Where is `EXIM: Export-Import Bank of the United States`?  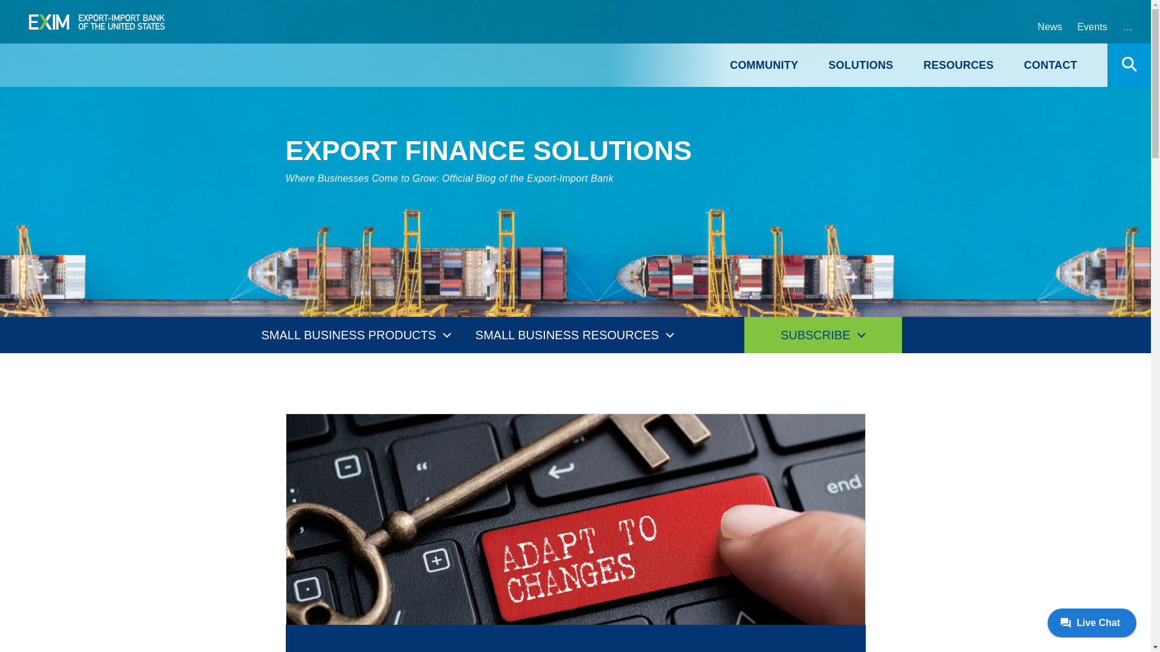
EXIM: Export-Import Bank of the United States is located at coordinates (97, 22).